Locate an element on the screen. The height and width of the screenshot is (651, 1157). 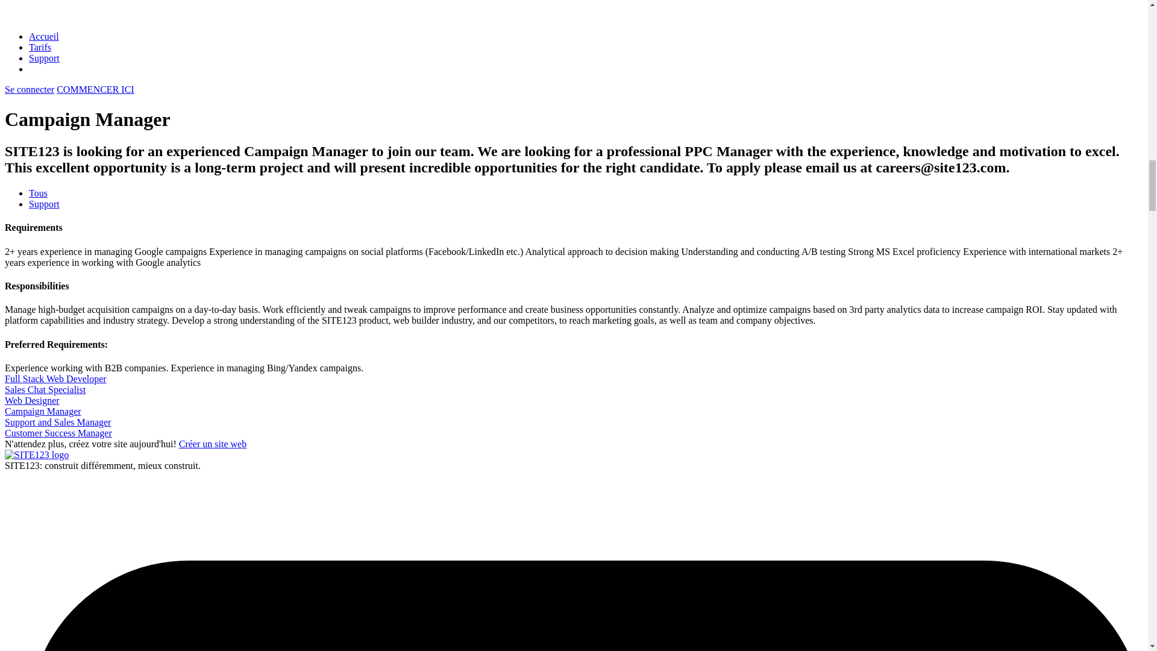
Tarifs is located at coordinates (40, 47).